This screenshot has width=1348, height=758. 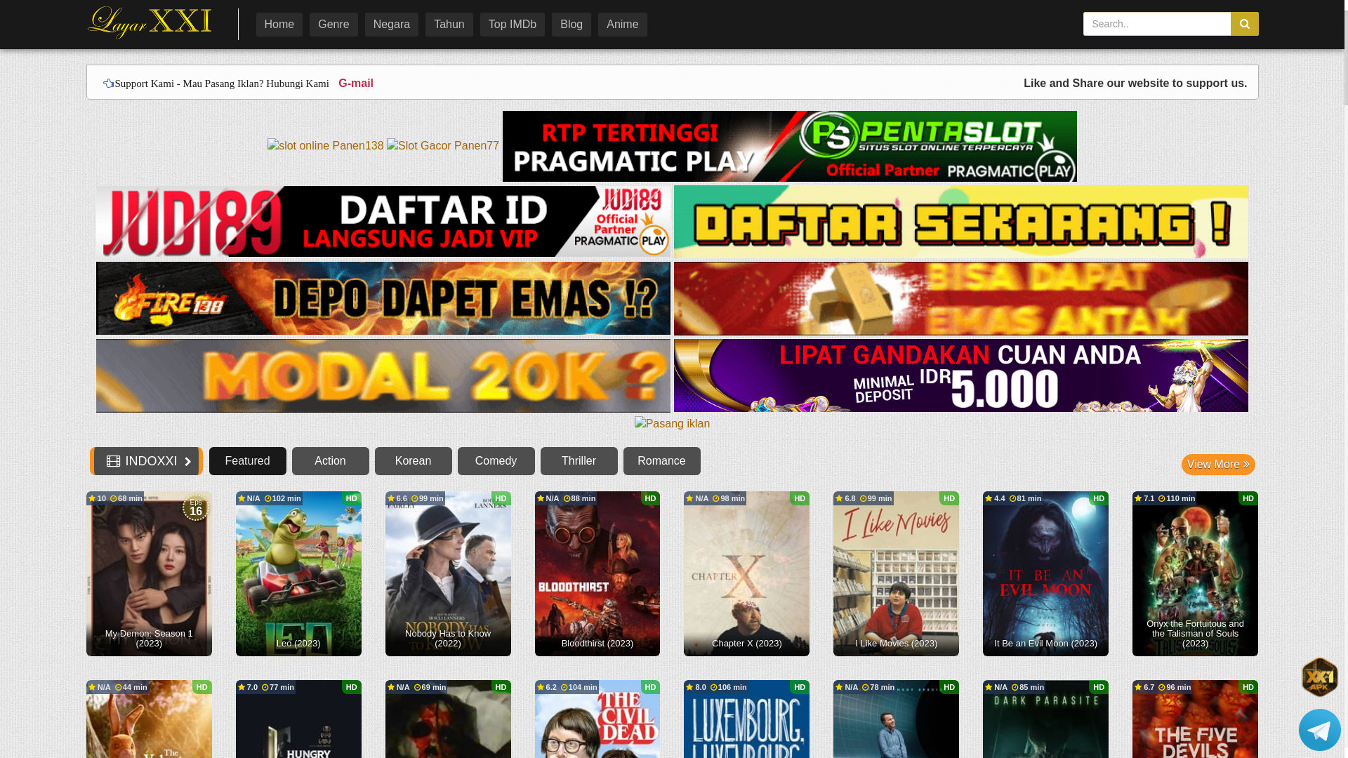 What do you see at coordinates (571, 25) in the screenshot?
I see `Blog` at bounding box center [571, 25].